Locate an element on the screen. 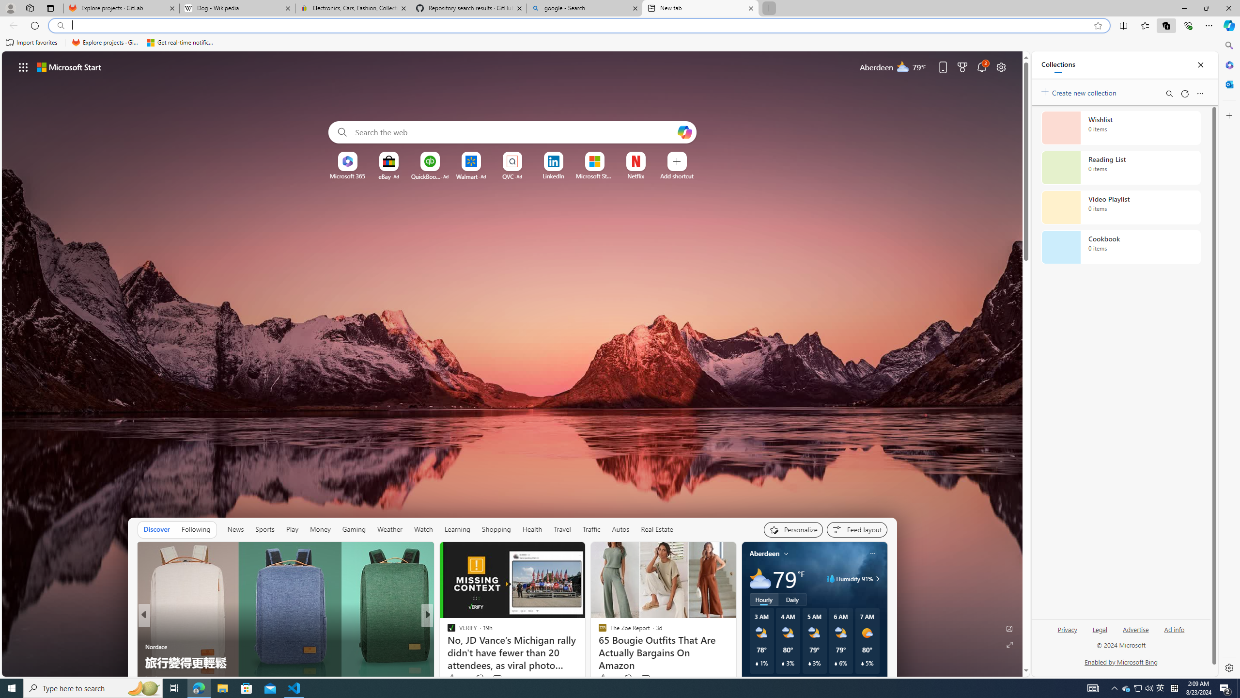 This screenshot has width=1240, height=698. View comments 142 Comment is located at coordinates (497, 679).